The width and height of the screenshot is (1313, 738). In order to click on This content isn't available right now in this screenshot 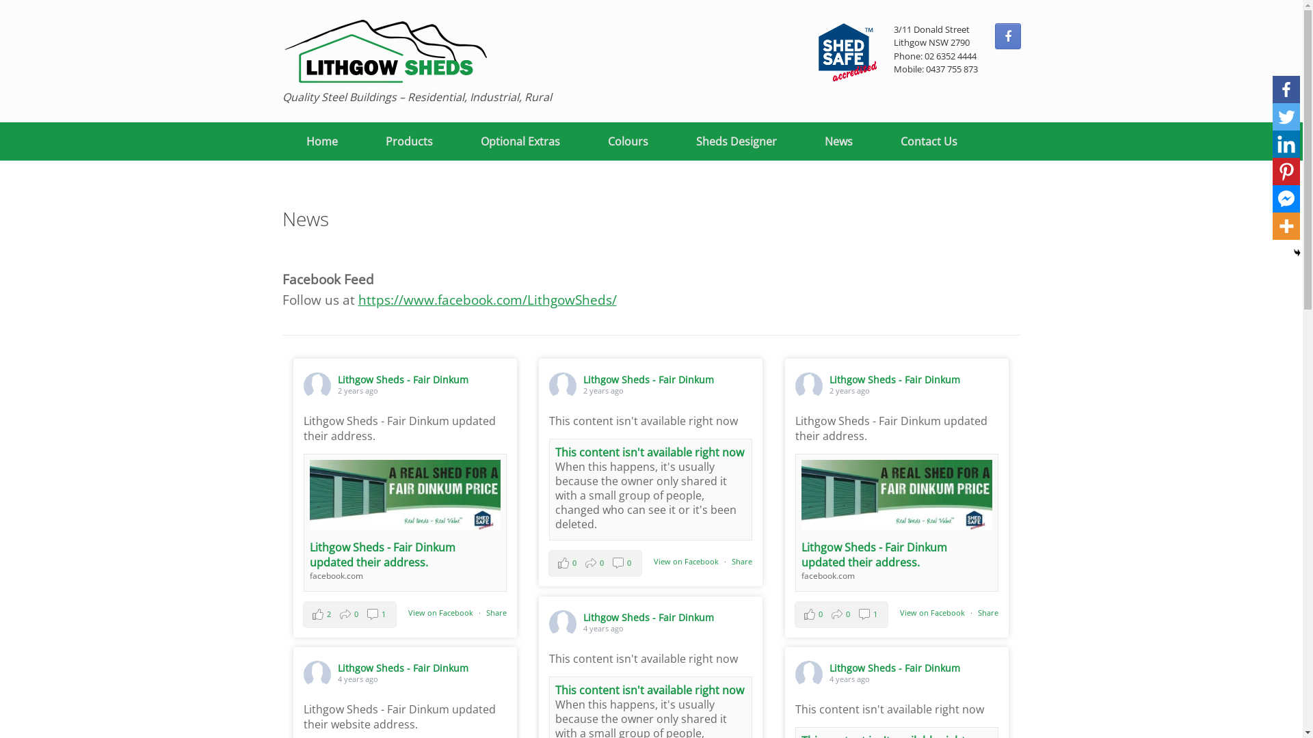, I will do `click(650, 690)`.